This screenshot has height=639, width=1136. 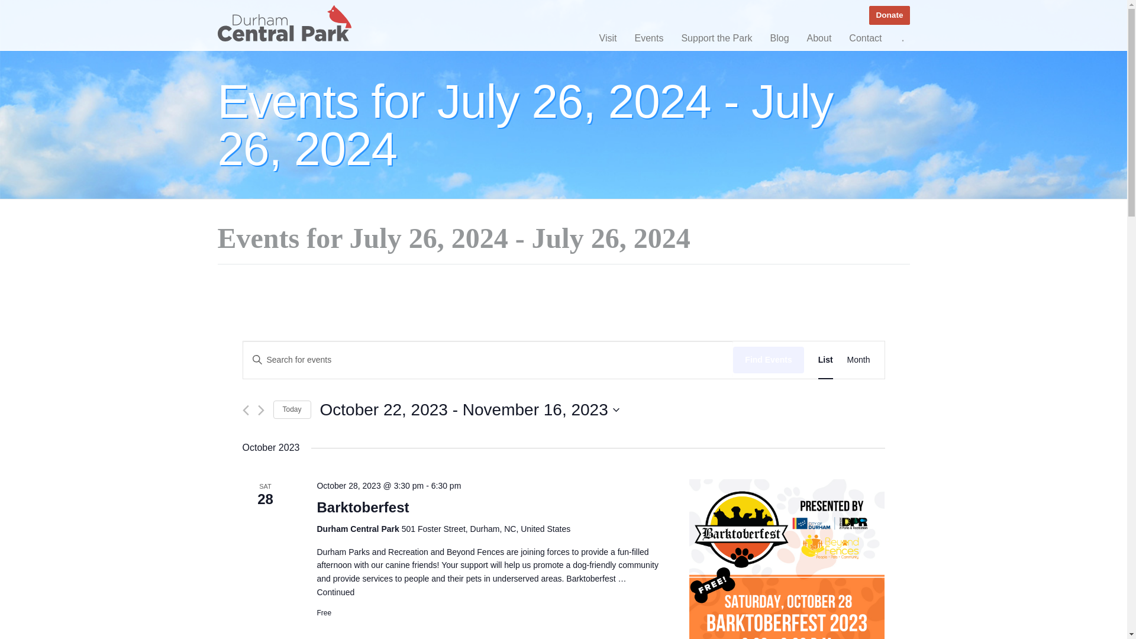 What do you see at coordinates (363, 507) in the screenshot?
I see `Click to select today's date` at bounding box center [363, 507].